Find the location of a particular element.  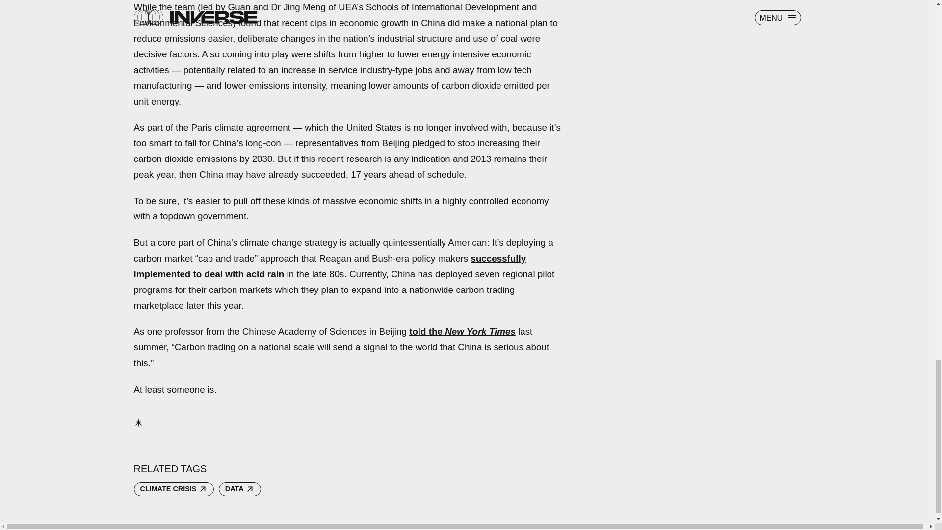

told the New York Times is located at coordinates (462, 331).